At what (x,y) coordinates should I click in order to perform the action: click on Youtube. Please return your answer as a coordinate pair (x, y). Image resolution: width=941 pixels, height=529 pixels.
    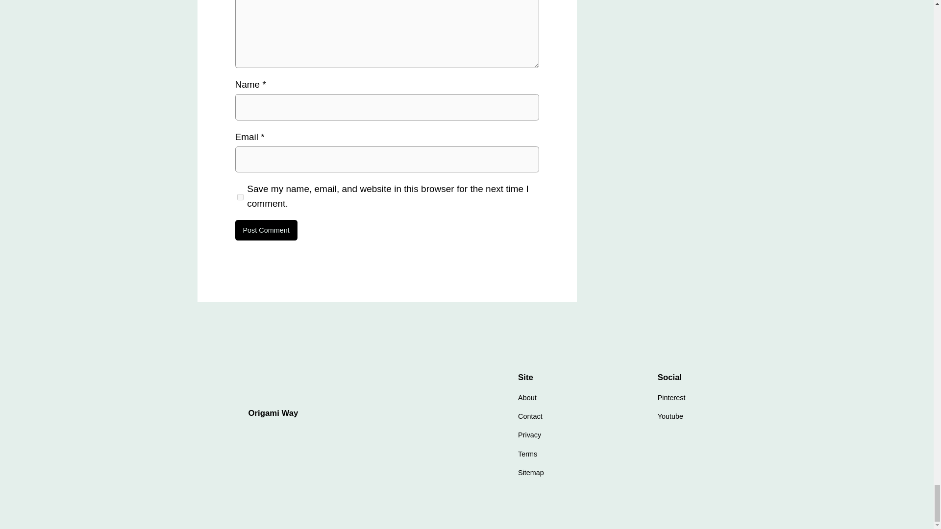
    Looking at the image, I should click on (670, 416).